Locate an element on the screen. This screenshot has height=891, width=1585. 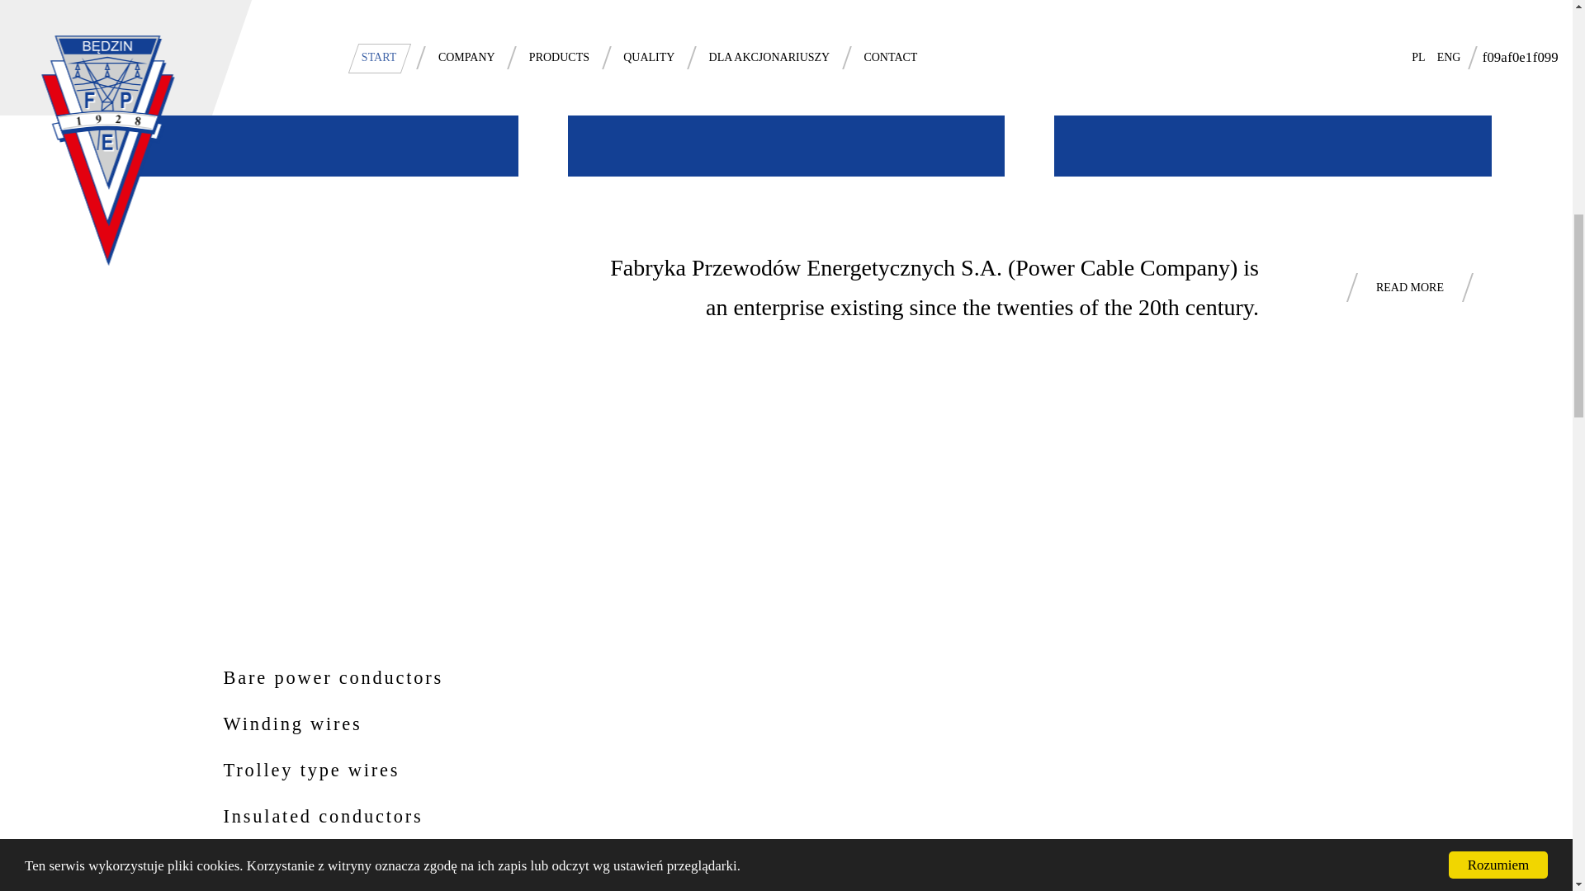
READ MORE is located at coordinates (1410, 288).